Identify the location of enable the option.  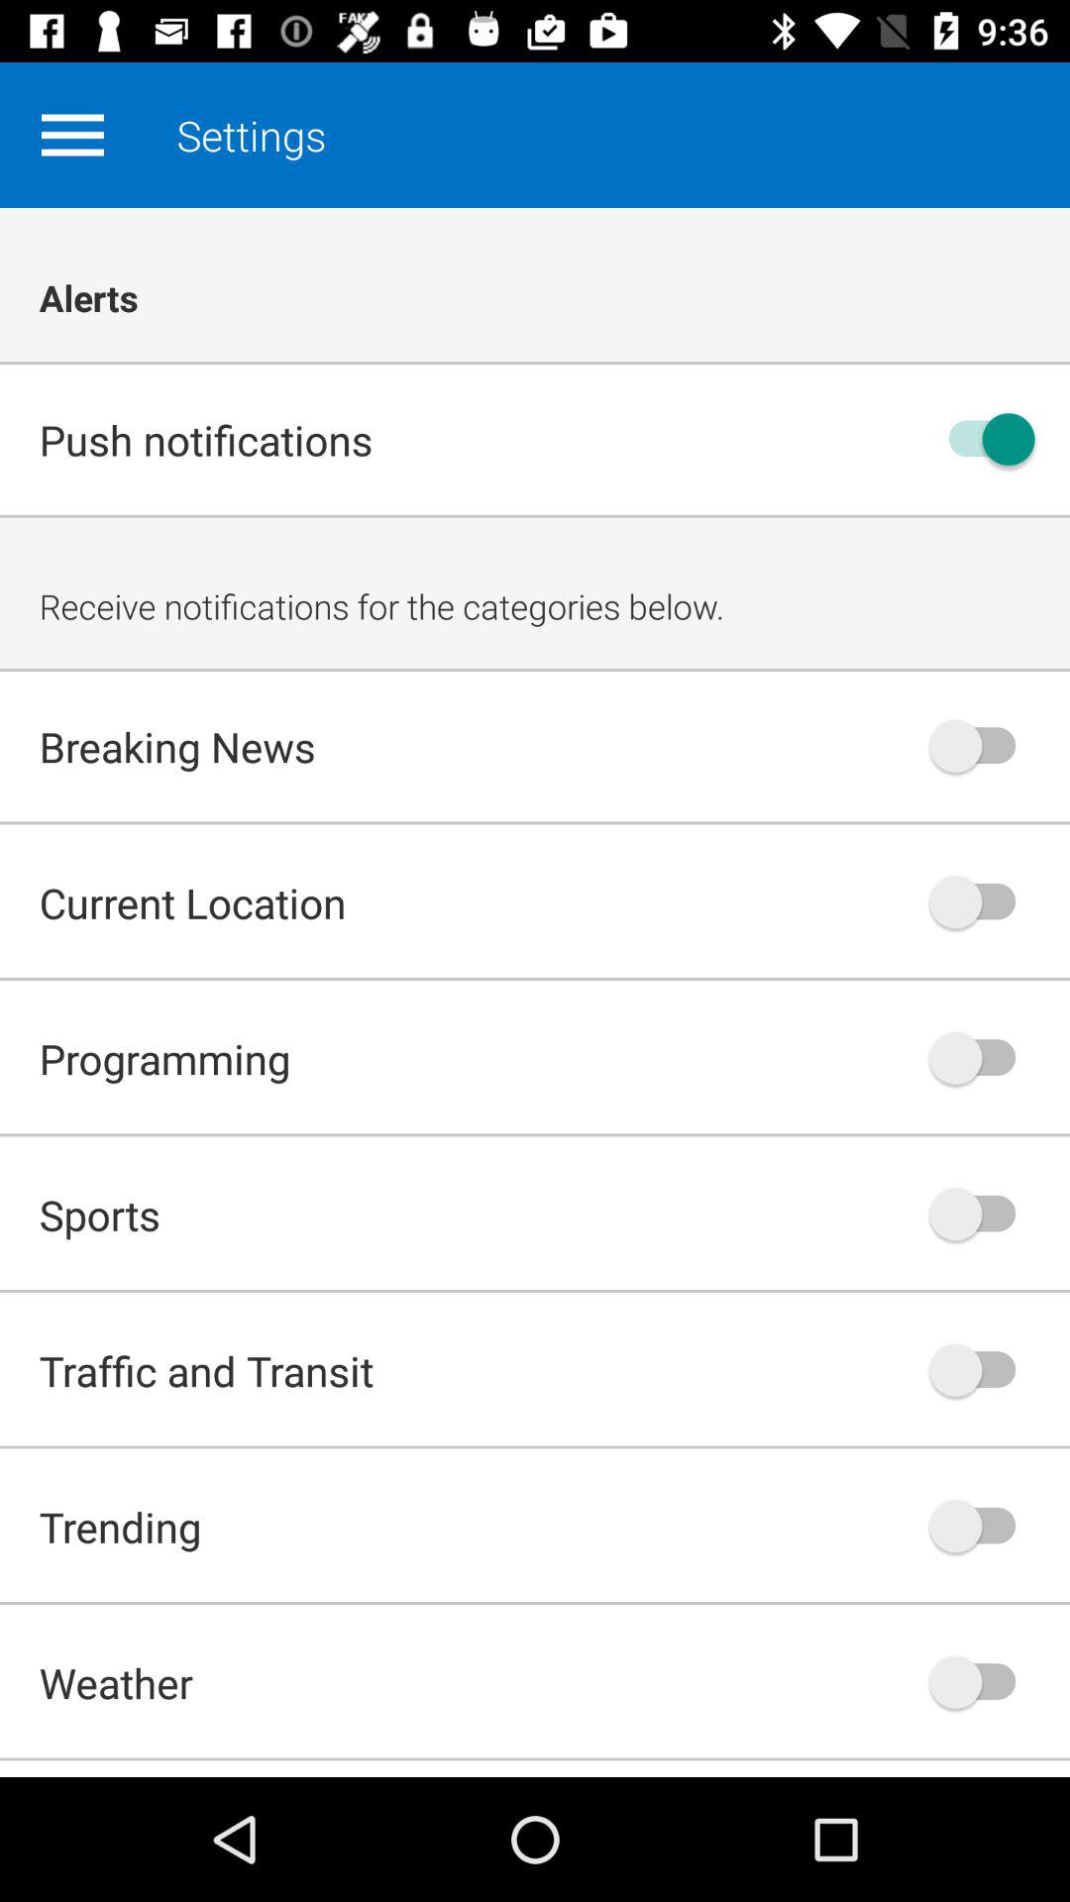
(982, 1370).